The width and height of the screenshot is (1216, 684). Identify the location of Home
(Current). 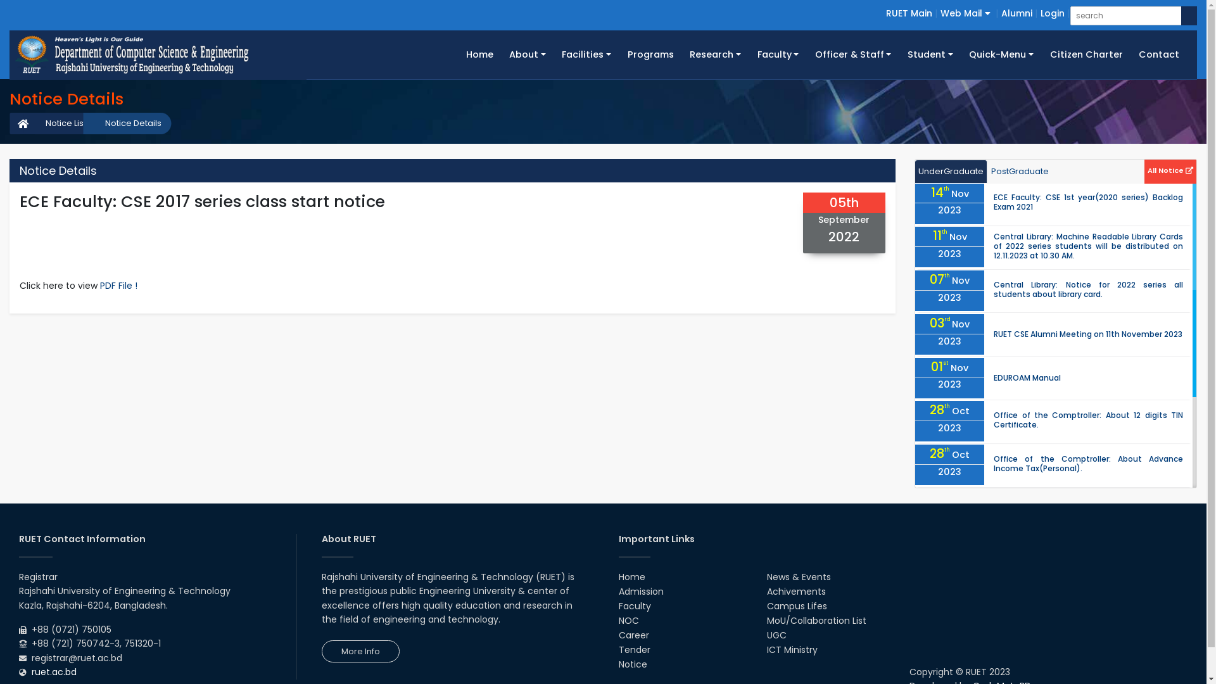
(480, 54).